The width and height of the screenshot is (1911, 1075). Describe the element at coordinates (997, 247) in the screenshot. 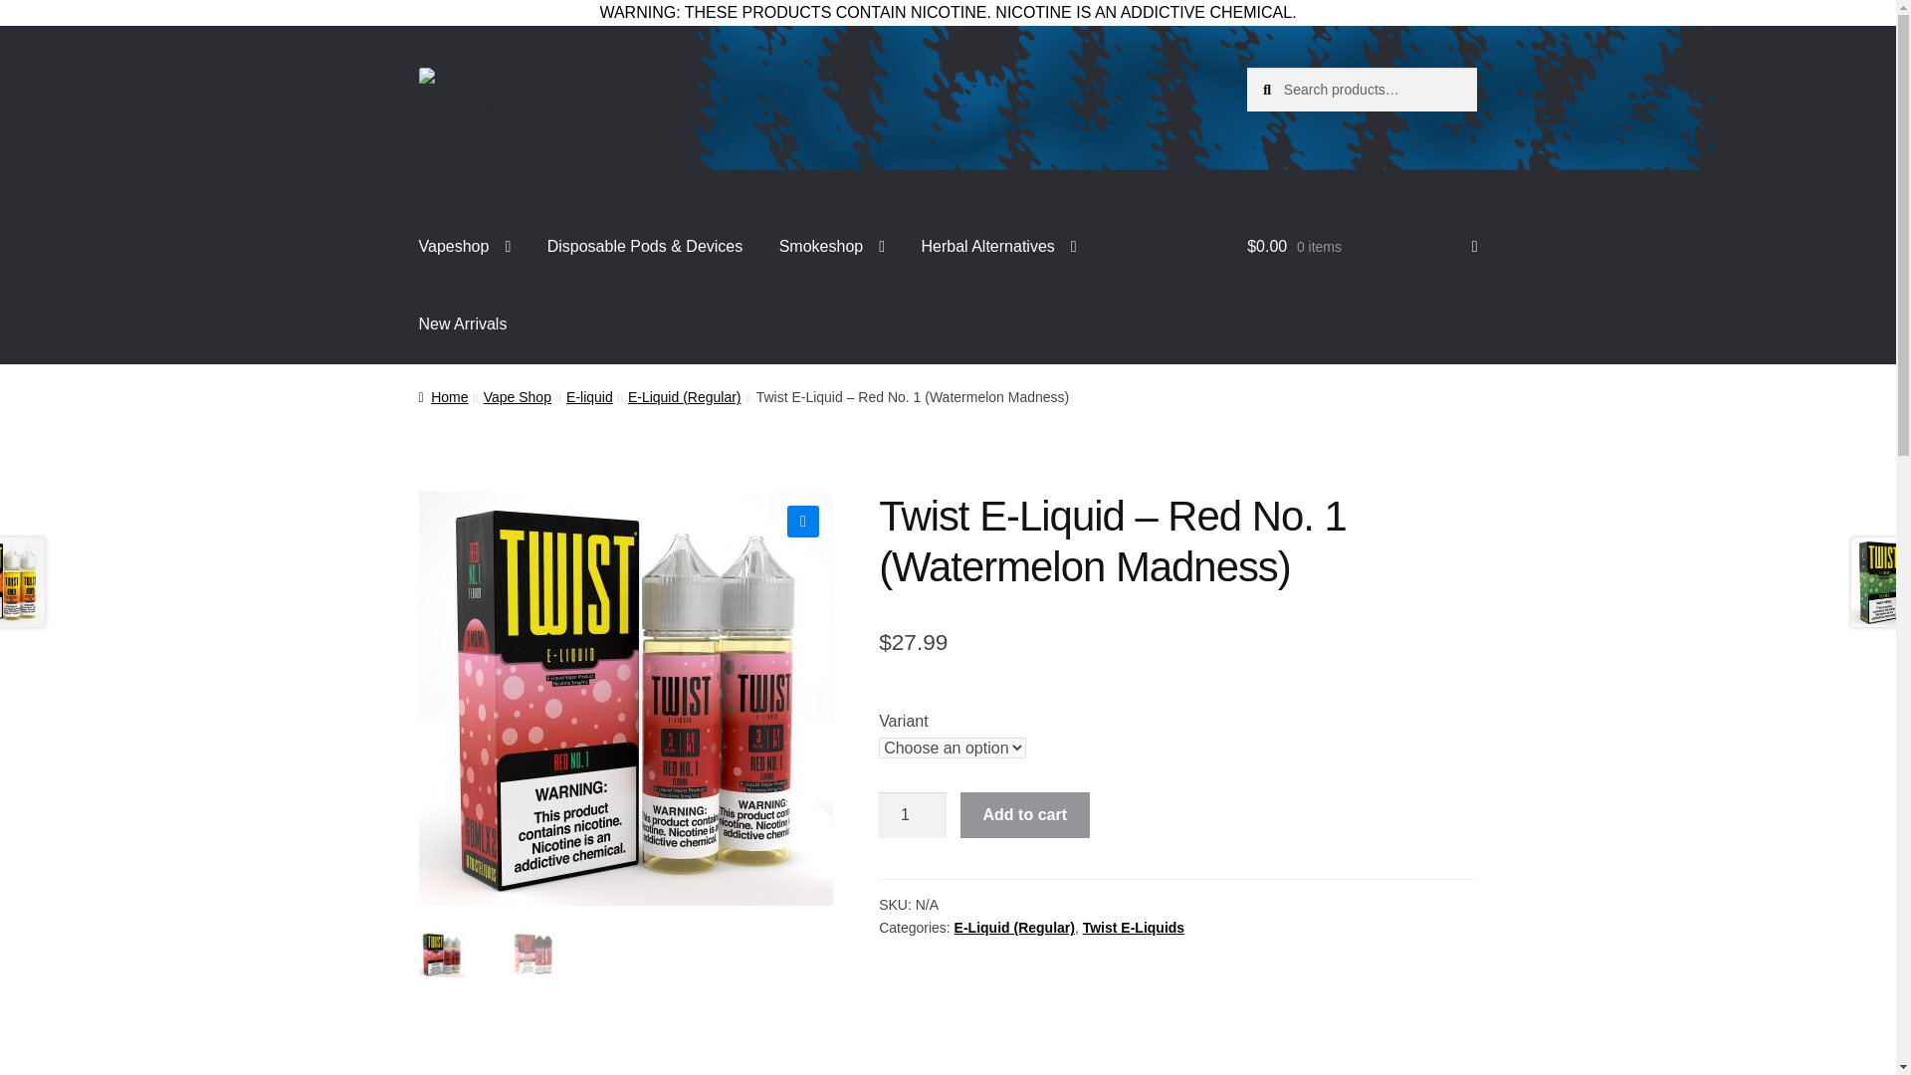

I see `Herbal Alternatives` at that location.